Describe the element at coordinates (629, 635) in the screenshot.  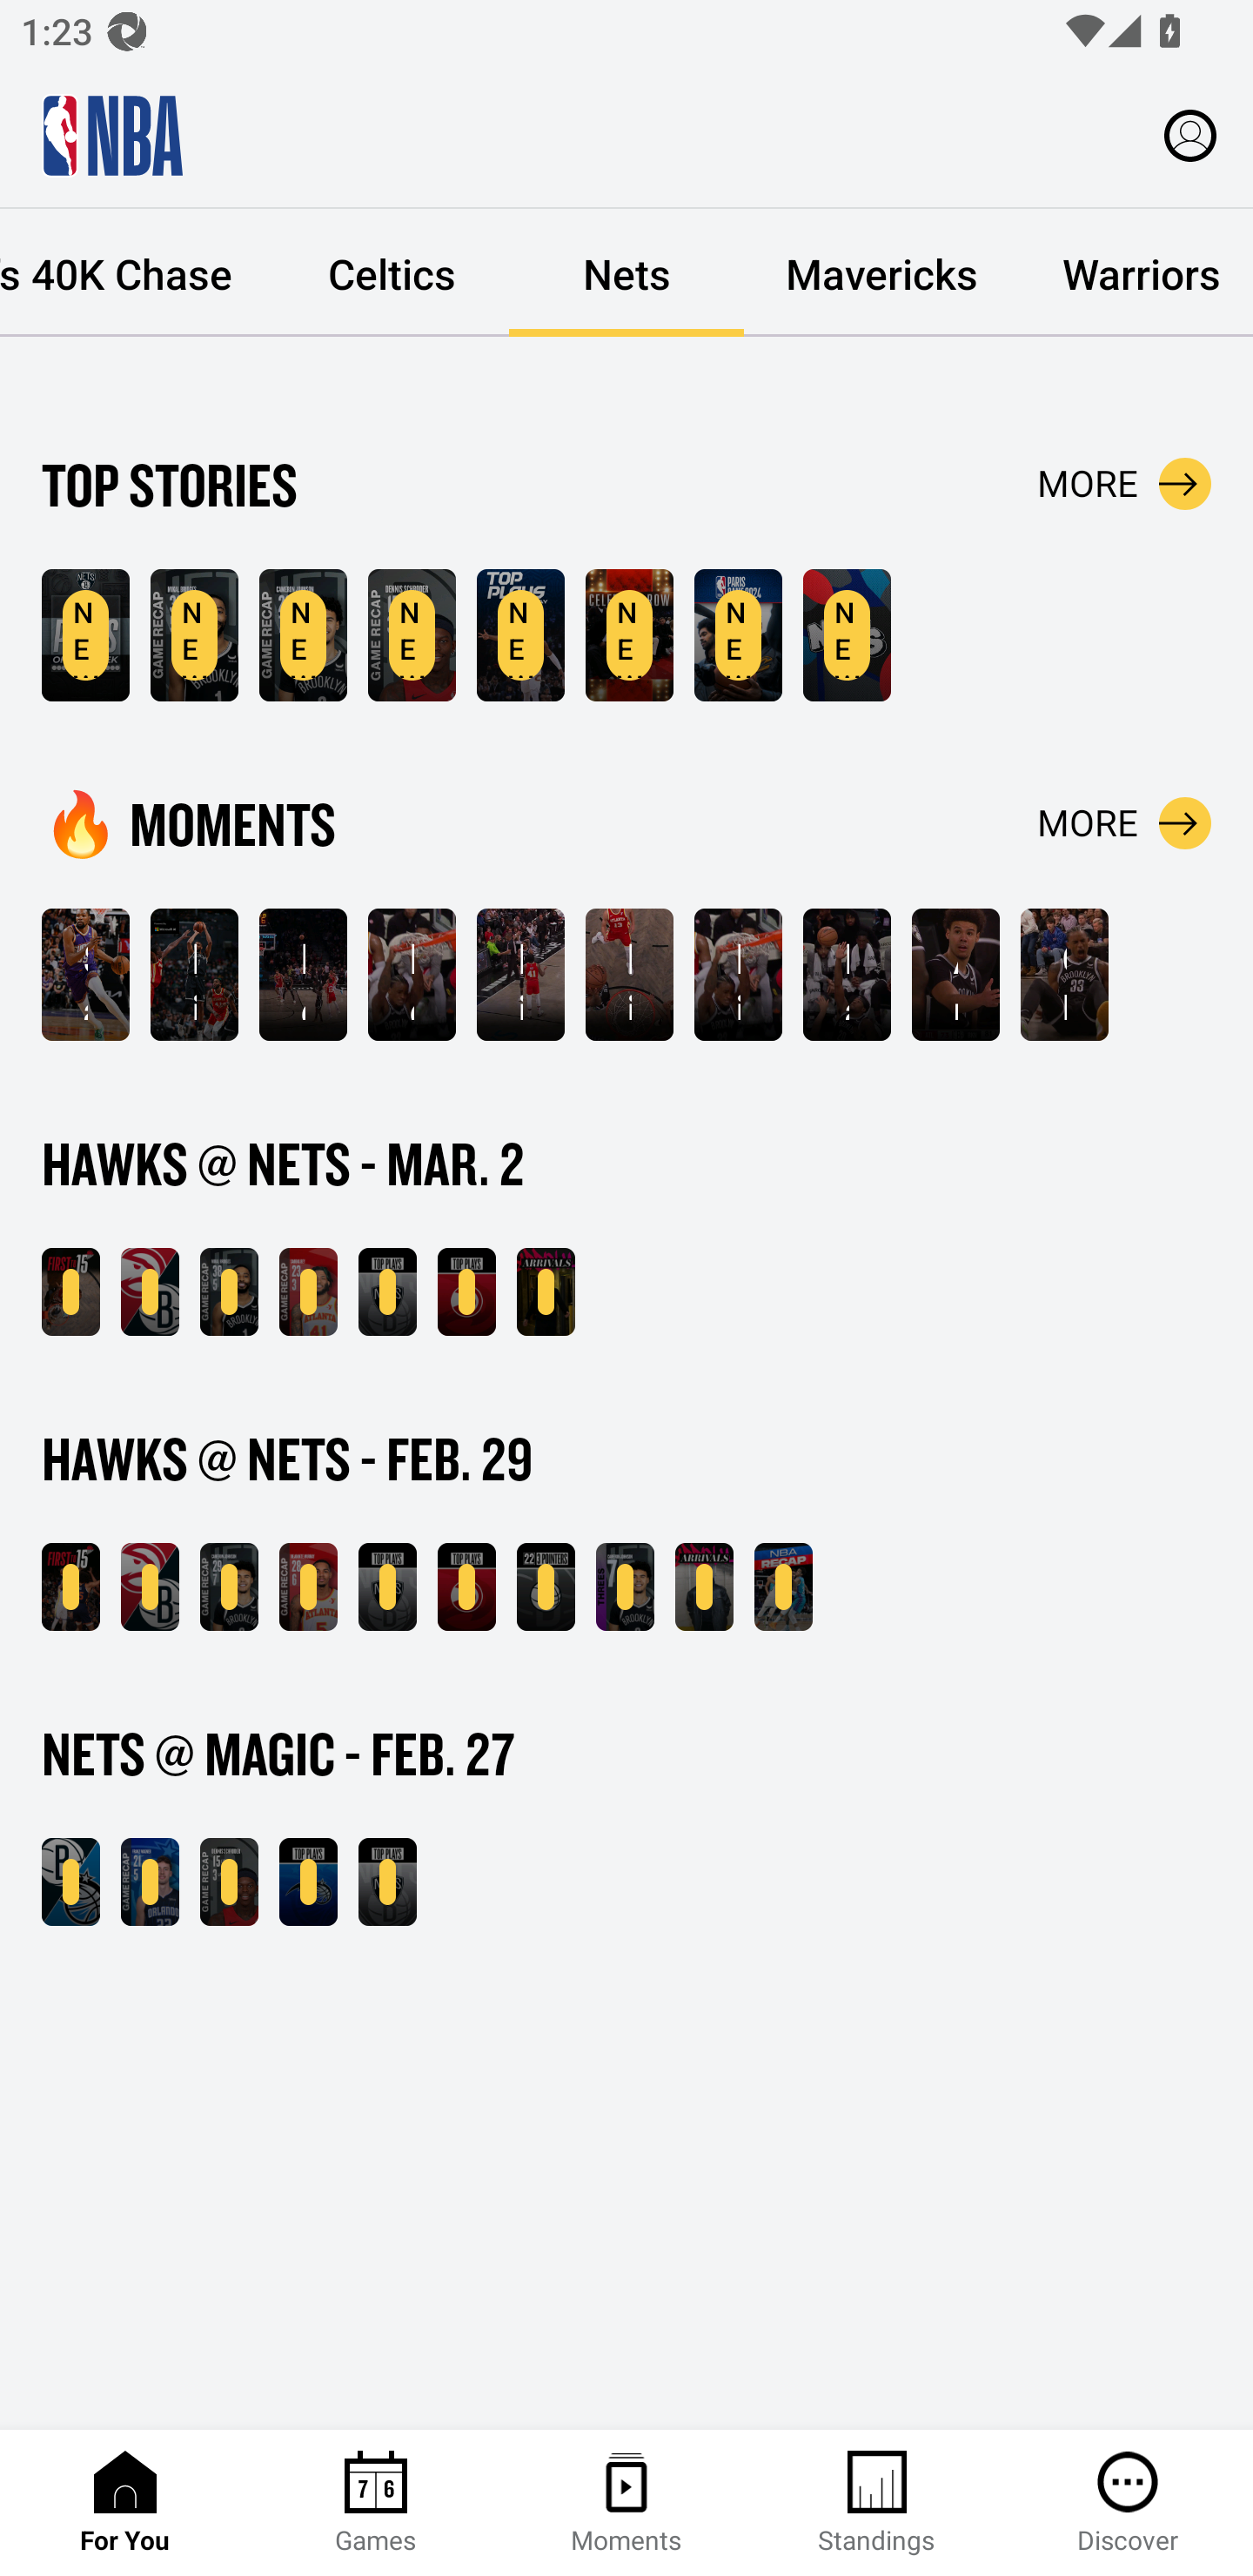
I see `The Stars Were Out In Paris ⭐ NEW` at that location.